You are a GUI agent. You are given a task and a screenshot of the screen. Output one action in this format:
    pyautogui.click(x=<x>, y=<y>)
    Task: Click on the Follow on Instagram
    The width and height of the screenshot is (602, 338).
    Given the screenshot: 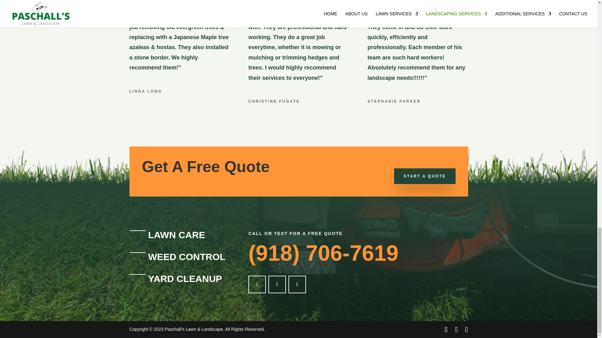 What is the action you would take?
    pyautogui.click(x=297, y=284)
    